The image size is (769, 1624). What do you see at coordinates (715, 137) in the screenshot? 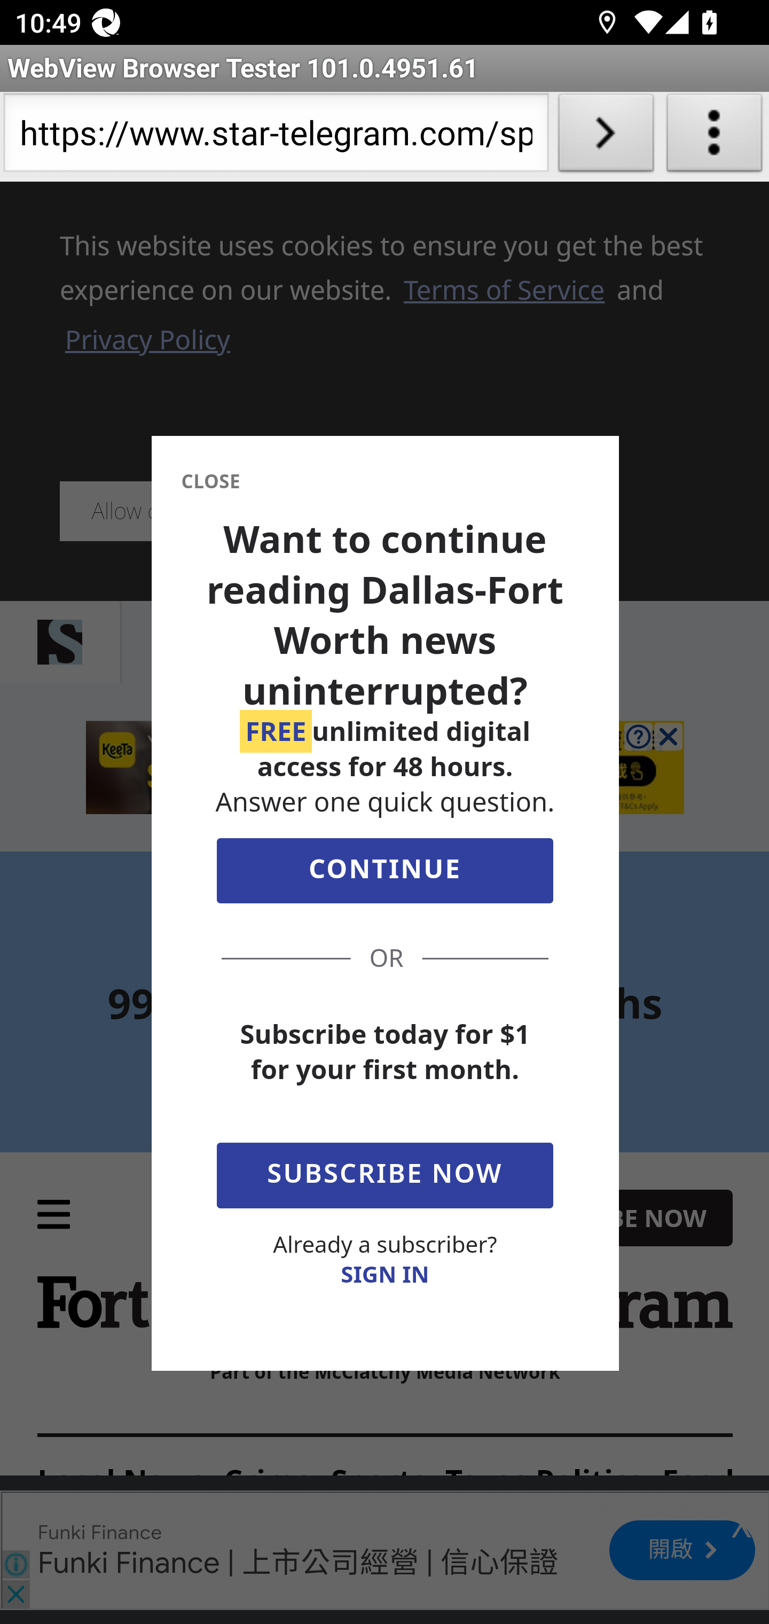
I see `About WebView` at bounding box center [715, 137].